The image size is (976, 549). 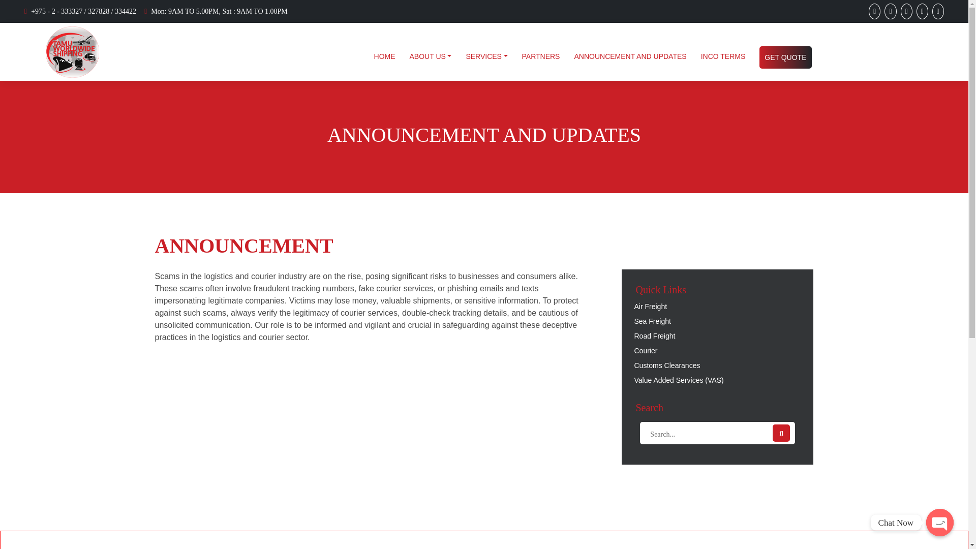 What do you see at coordinates (486, 56) in the screenshot?
I see `SERVICES` at bounding box center [486, 56].